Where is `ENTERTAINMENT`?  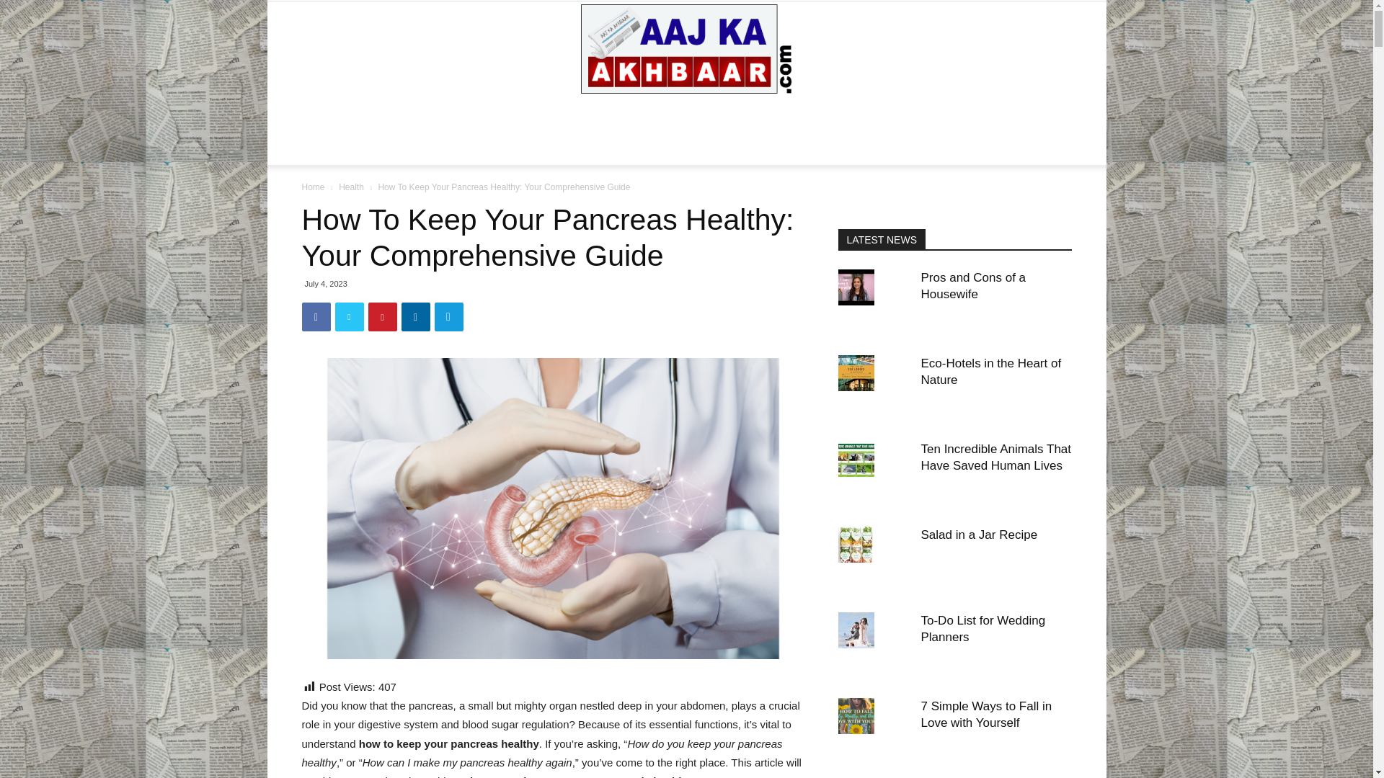 ENTERTAINMENT is located at coordinates (428, 112).